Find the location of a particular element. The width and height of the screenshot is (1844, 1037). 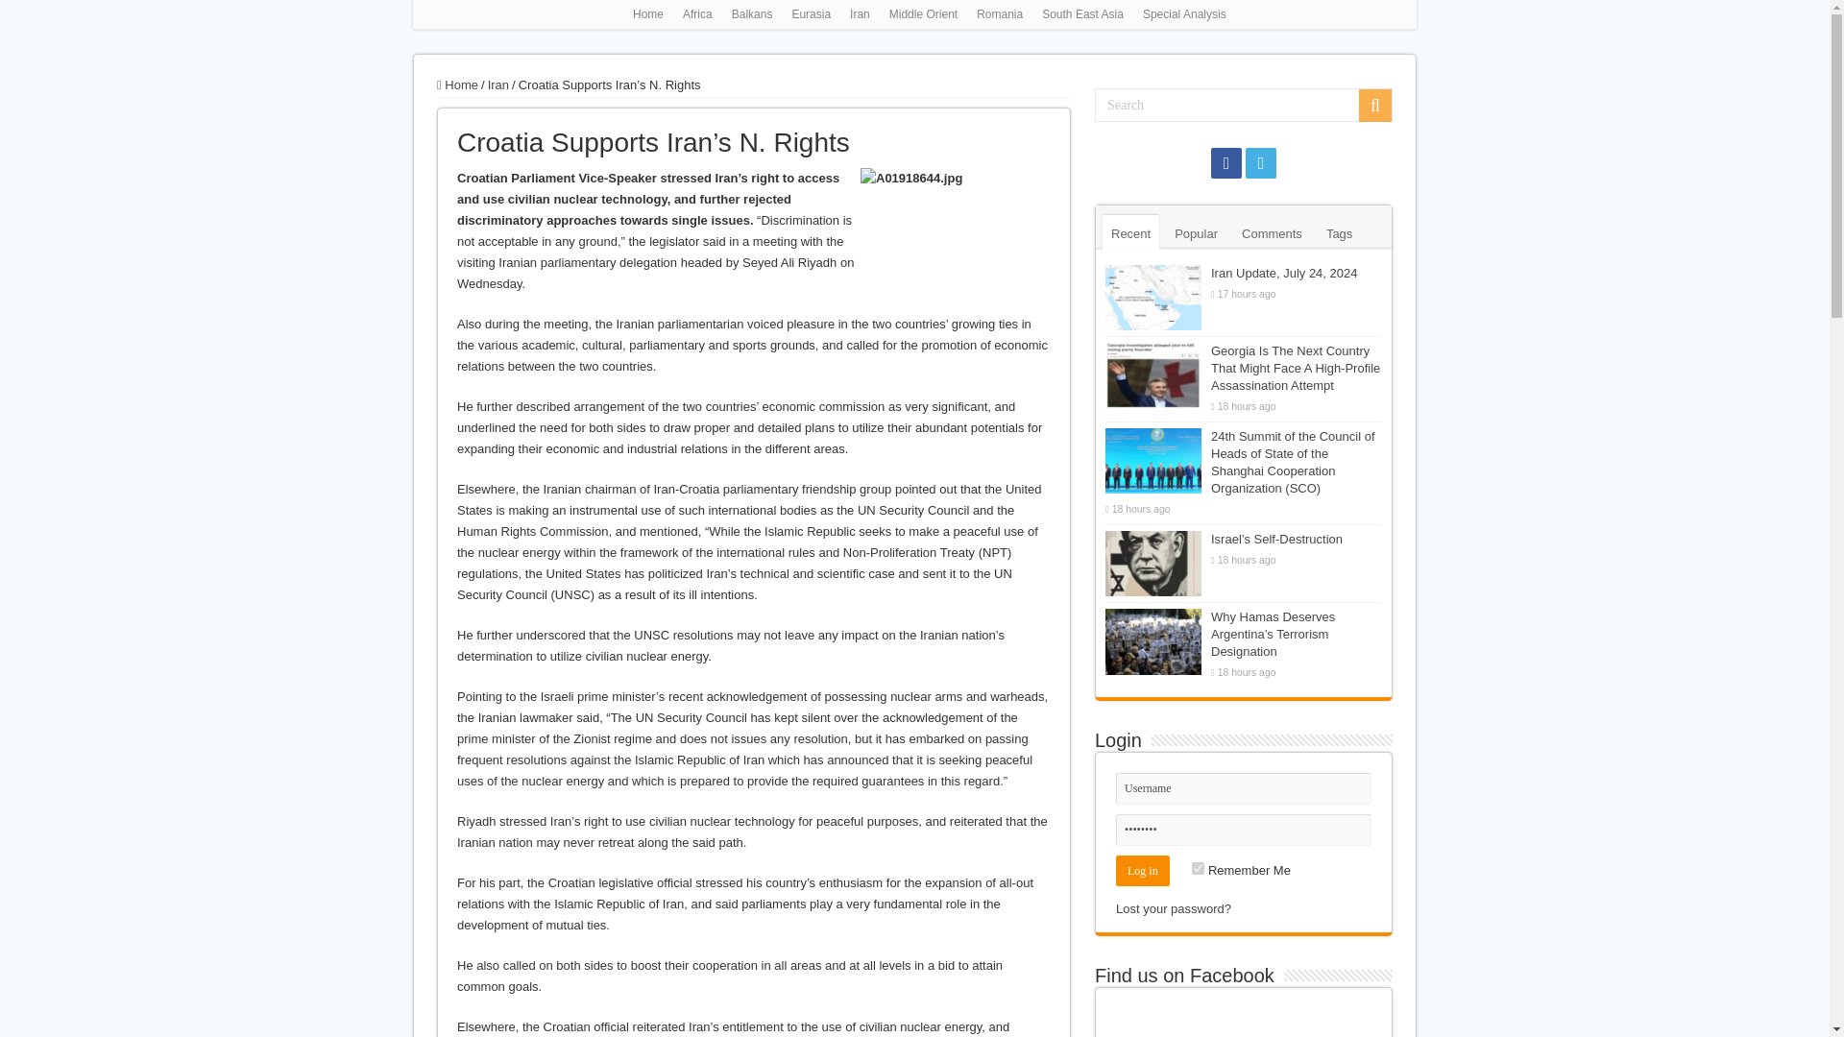

Eurasia is located at coordinates (811, 14).